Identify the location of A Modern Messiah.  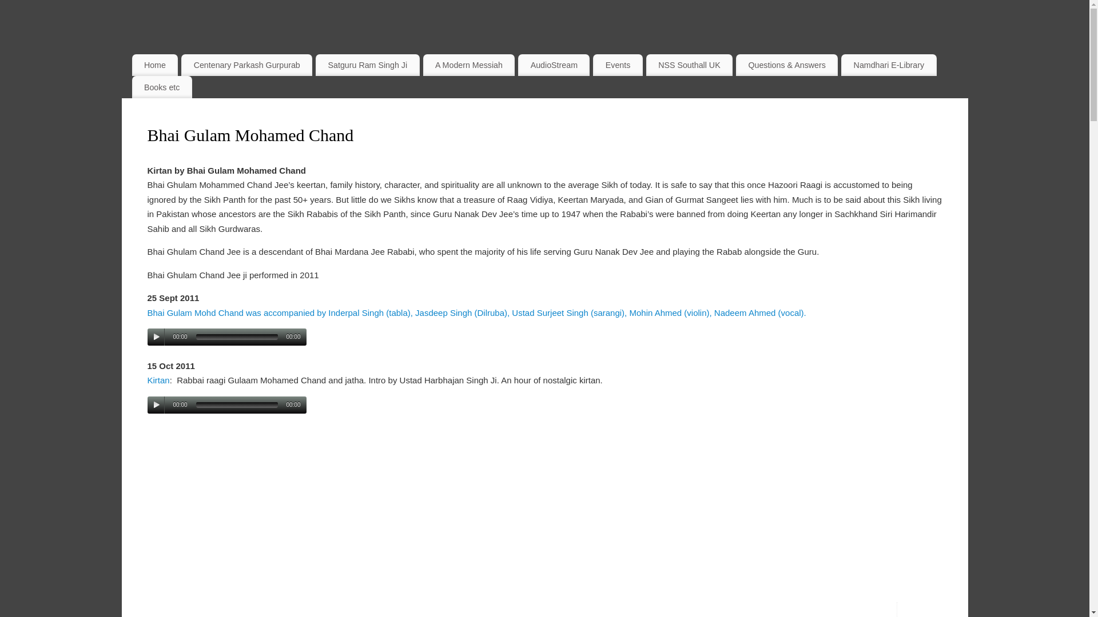
(469, 65).